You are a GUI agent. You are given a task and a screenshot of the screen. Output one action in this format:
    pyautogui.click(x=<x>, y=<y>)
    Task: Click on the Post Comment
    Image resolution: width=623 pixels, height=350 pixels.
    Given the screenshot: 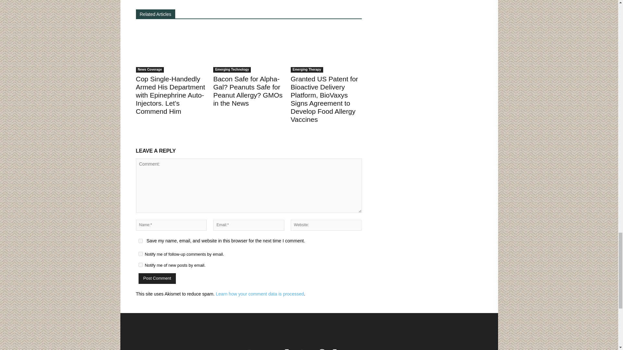 What is the action you would take?
    pyautogui.click(x=157, y=278)
    